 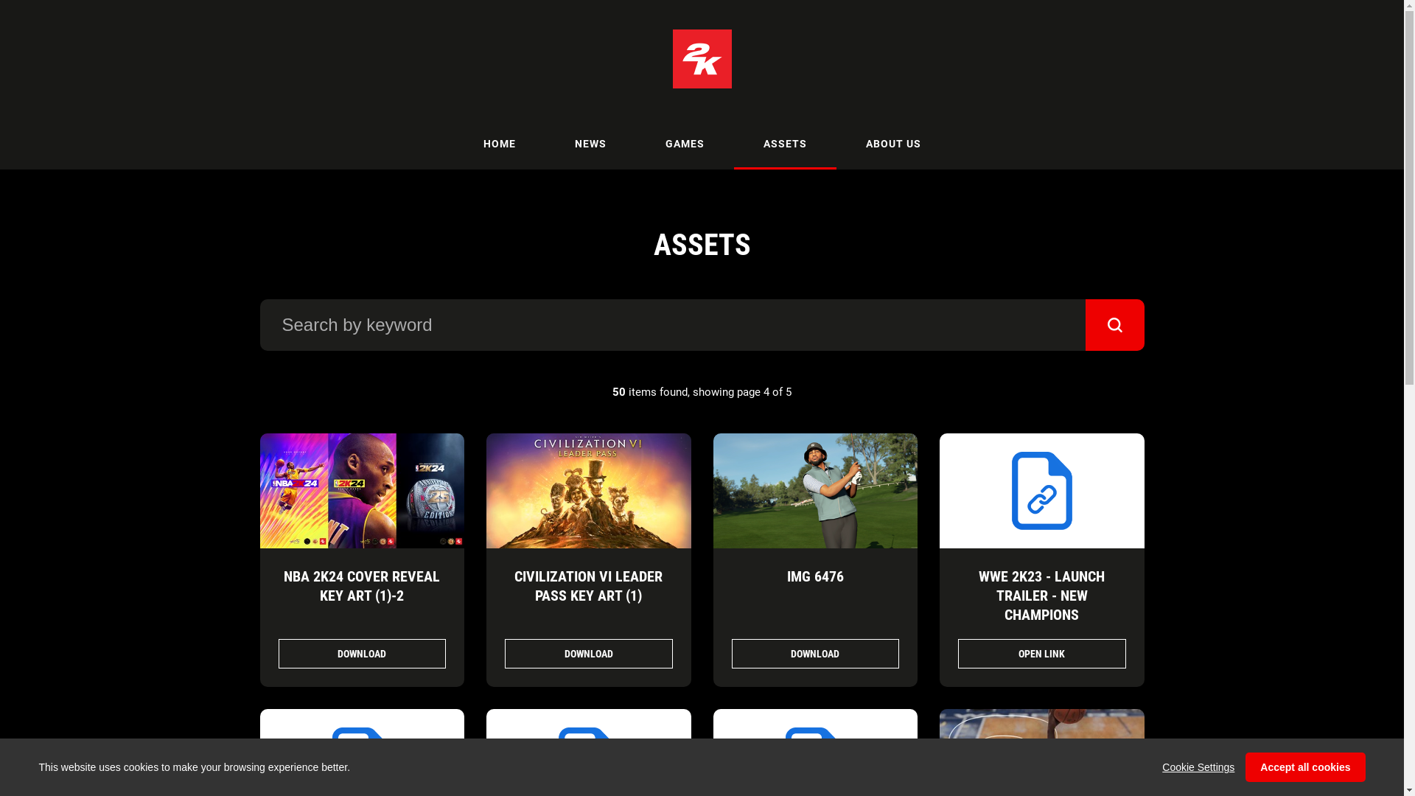 What do you see at coordinates (815, 654) in the screenshot?
I see `DOWNLOAD` at bounding box center [815, 654].